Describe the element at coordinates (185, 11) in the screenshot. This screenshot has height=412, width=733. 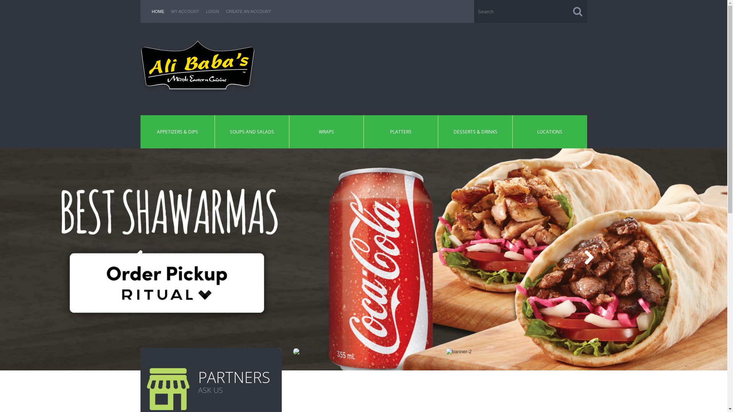
I see `MY ACCOUNT` at that location.